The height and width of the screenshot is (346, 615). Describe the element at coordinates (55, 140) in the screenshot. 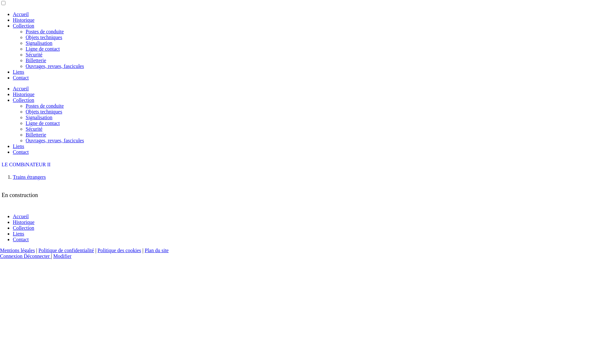

I see `Ouvrages, revues, fascicules` at that location.